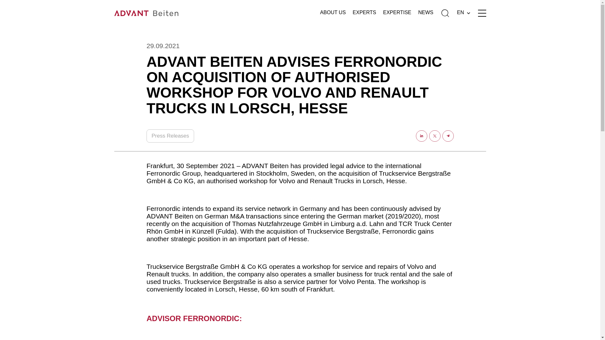 The image size is (605, 340). Describe the element at coordinates (364, 13) in the screenshot. I see `EXPERTS` at that location.